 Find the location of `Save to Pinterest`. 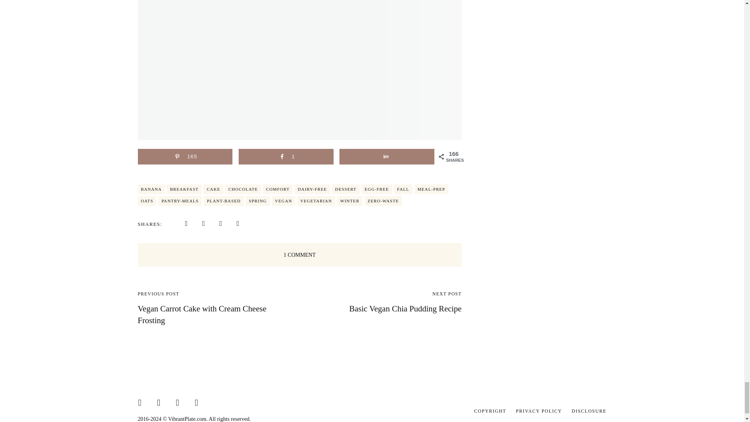

Save to Pinterest is located at coordinates (185, 157).